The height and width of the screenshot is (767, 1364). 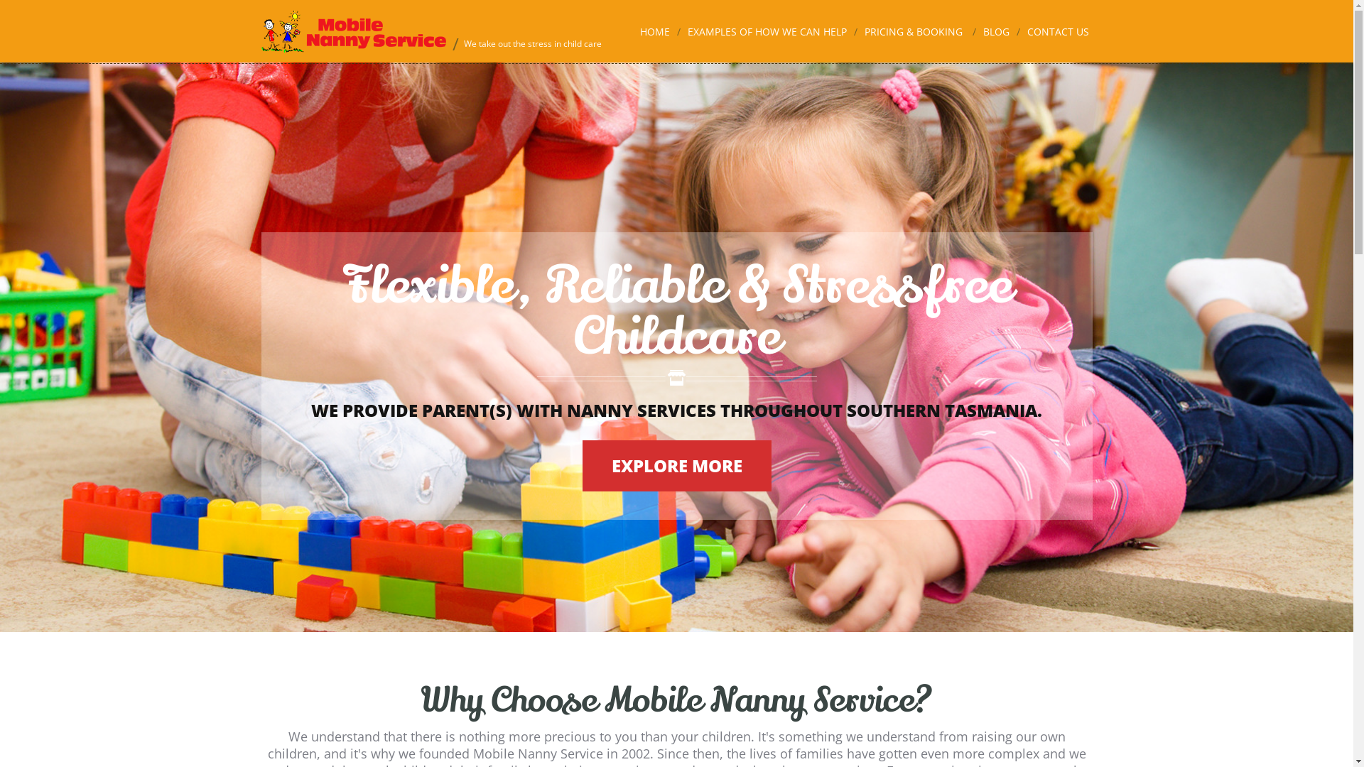 I want to click on BLOG, so click(x=996, y=32).